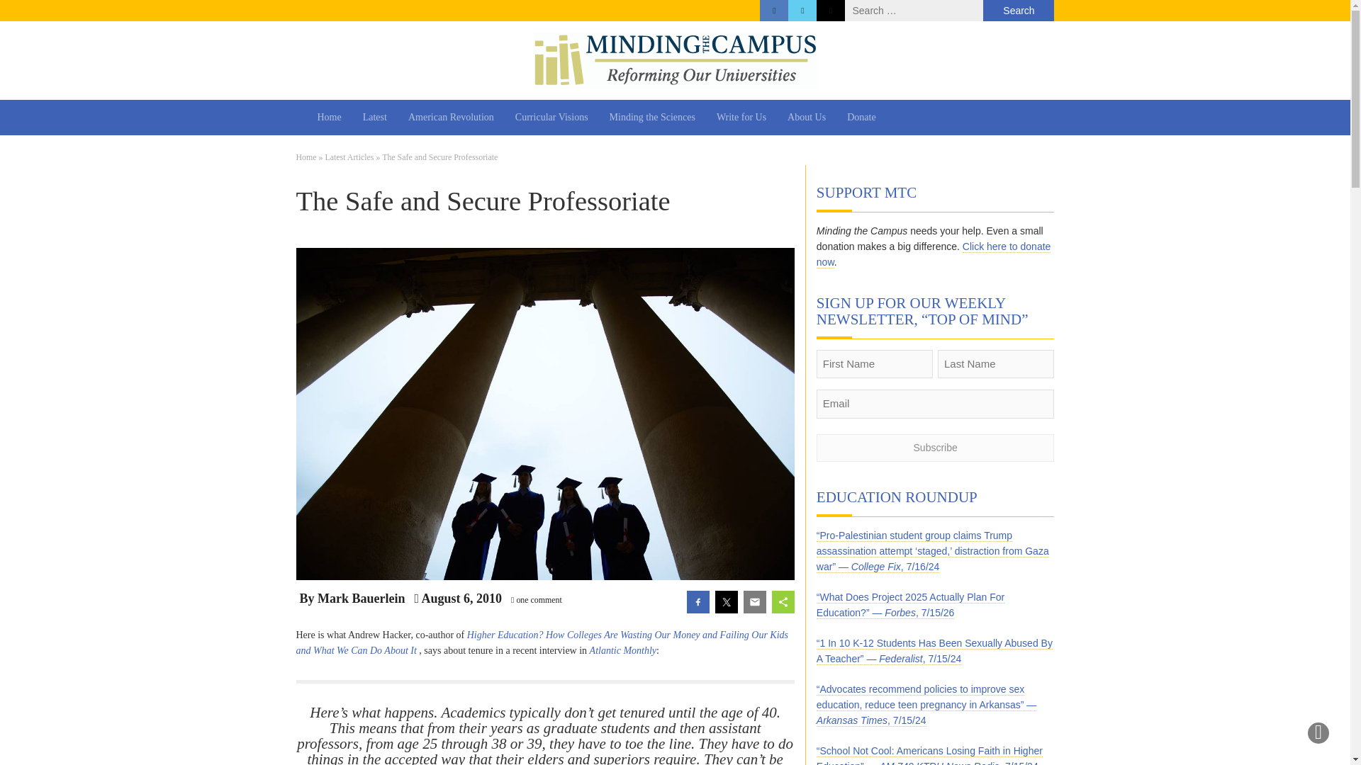 The width and height of the screenshot is (1361, 765). Describe the element at coordinates (352, 600) in the screenshot. I see `By Mark Bauerlein` at that location.